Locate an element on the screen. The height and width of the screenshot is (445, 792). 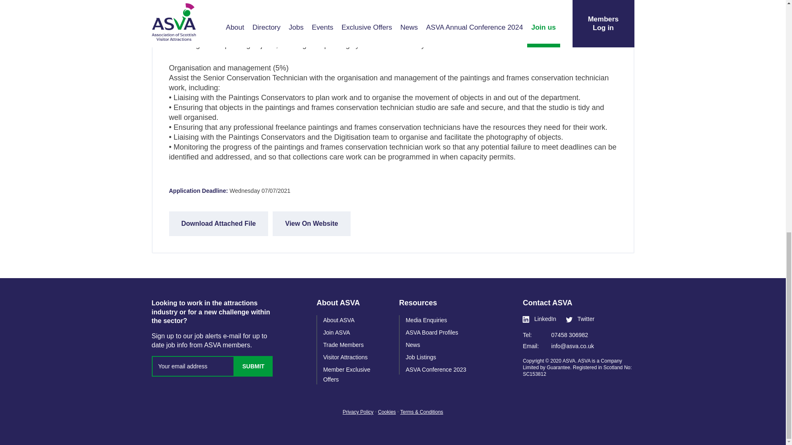
Privacy Policy is located at coordinates (358, 412).